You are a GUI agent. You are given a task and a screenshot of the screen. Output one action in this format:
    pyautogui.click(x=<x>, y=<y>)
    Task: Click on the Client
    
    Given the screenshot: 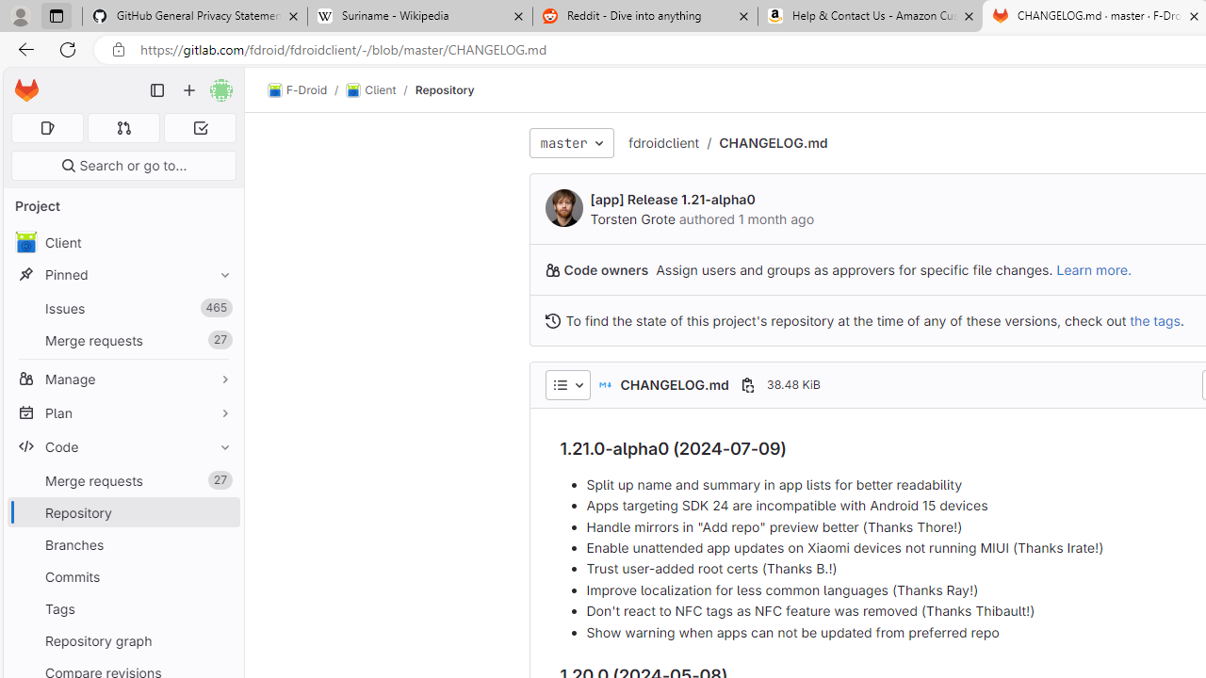 What is the action you would take?
    pyautogui.click(x=122, y=243)
    